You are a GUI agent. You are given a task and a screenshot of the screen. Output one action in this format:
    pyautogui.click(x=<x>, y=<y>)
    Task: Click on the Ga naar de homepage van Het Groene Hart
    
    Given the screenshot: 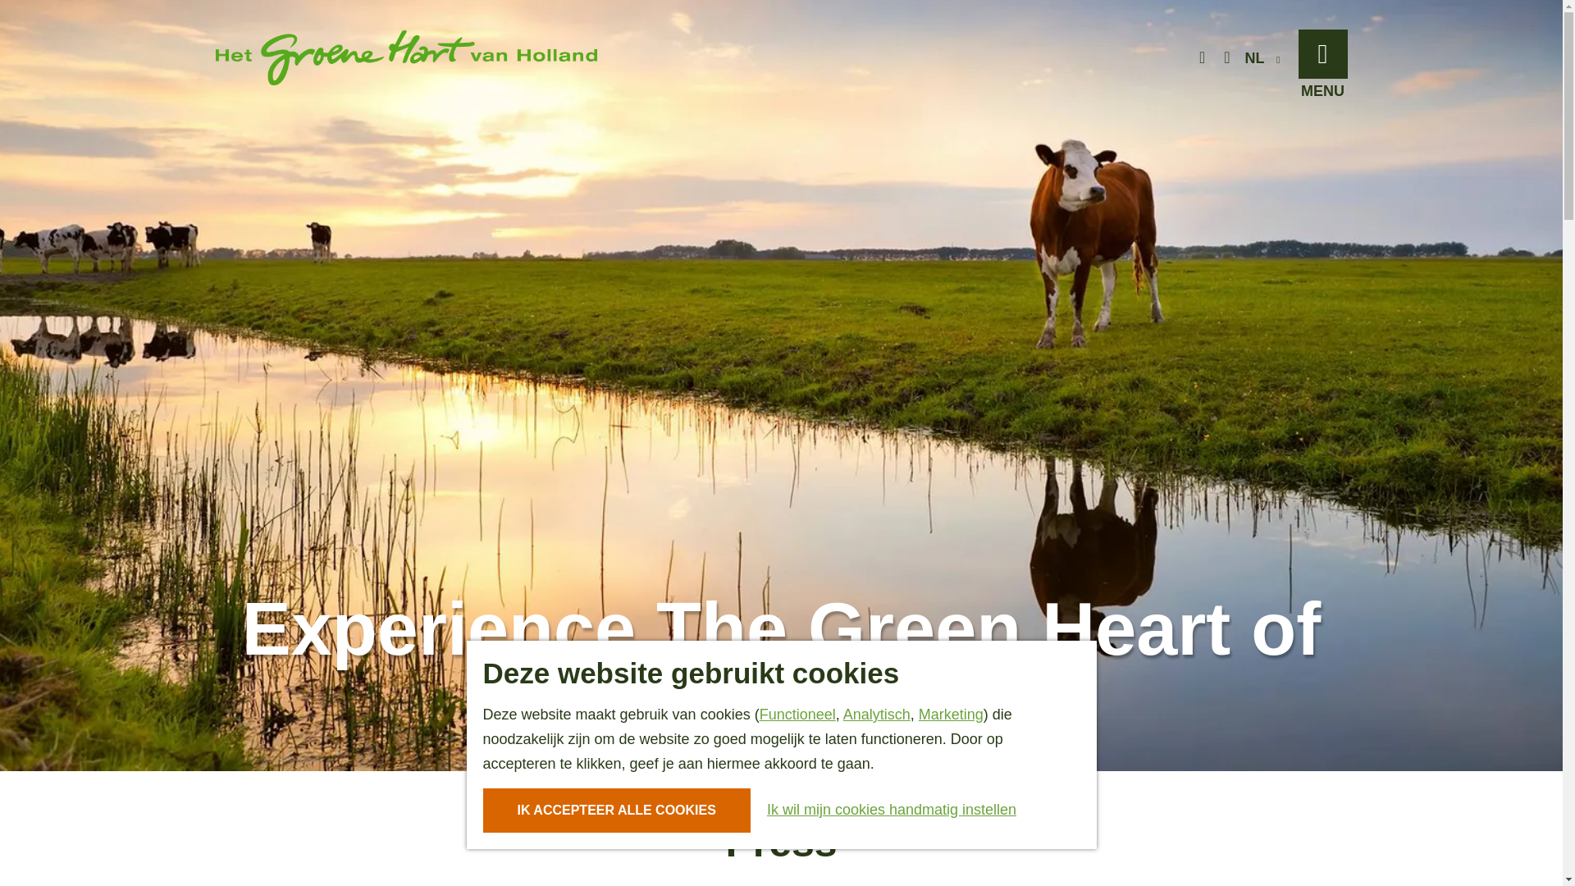 What is the action you would take?
    pyautogui.click(x=405, y=57)
    